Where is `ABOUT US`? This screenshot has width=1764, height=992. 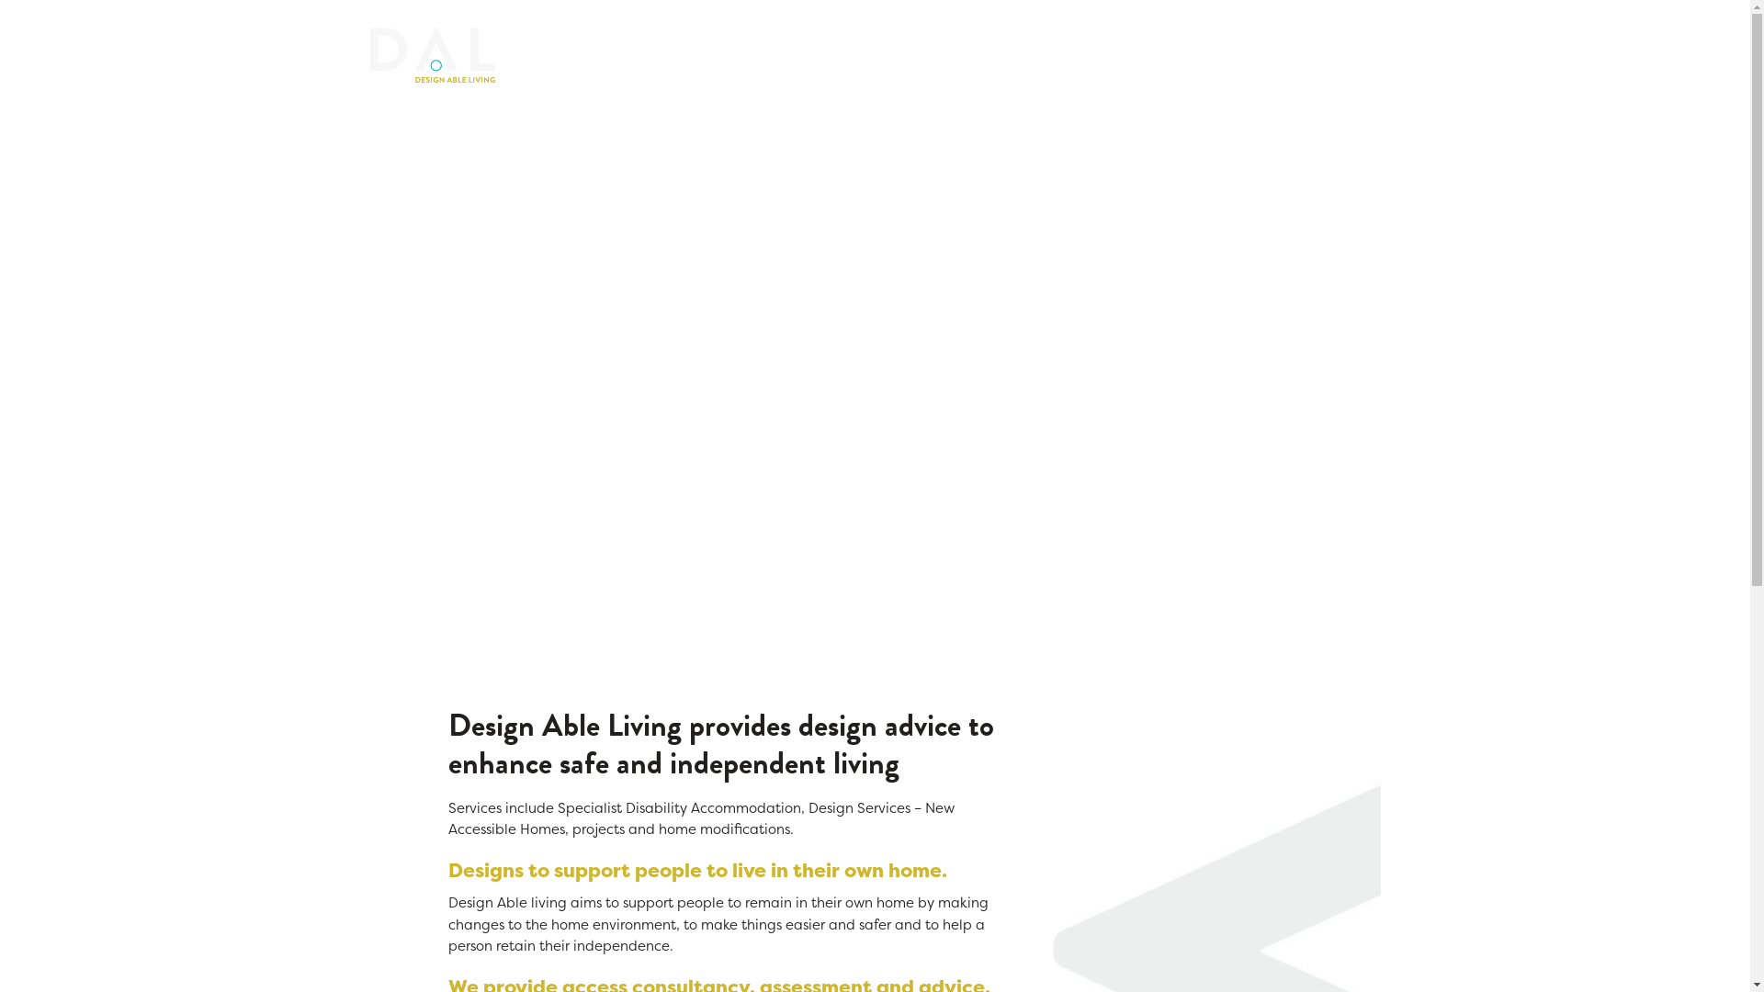
ABOUT US is located at coordinates (1162, 56).